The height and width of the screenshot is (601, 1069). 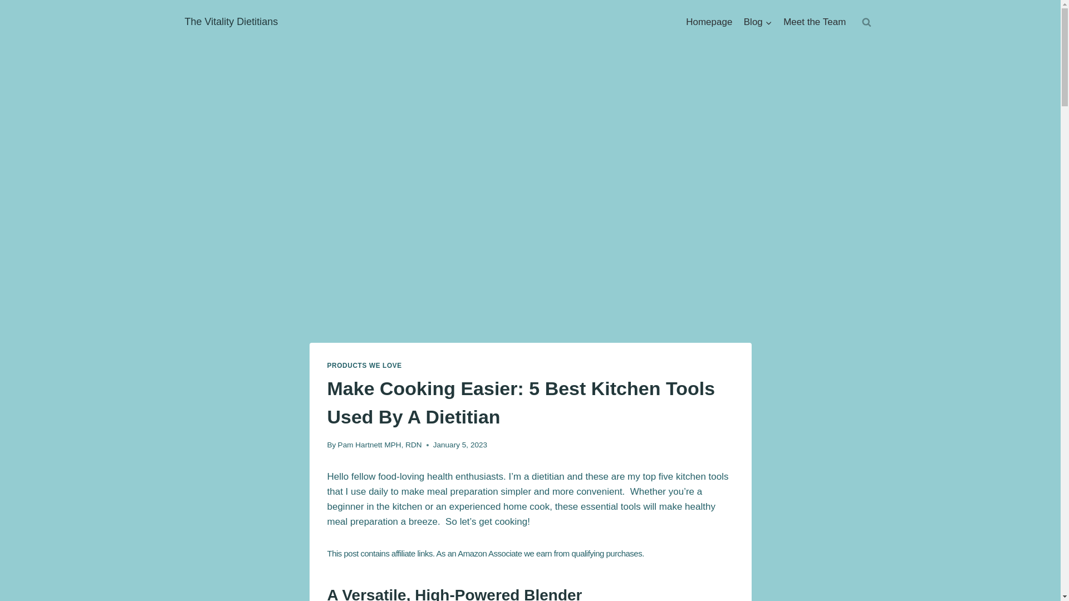 What do you see at coordinates (380, 444) in the screenshot?
I see `Pam Hartnett MPH, RDN` at bounding box center [380, 444].